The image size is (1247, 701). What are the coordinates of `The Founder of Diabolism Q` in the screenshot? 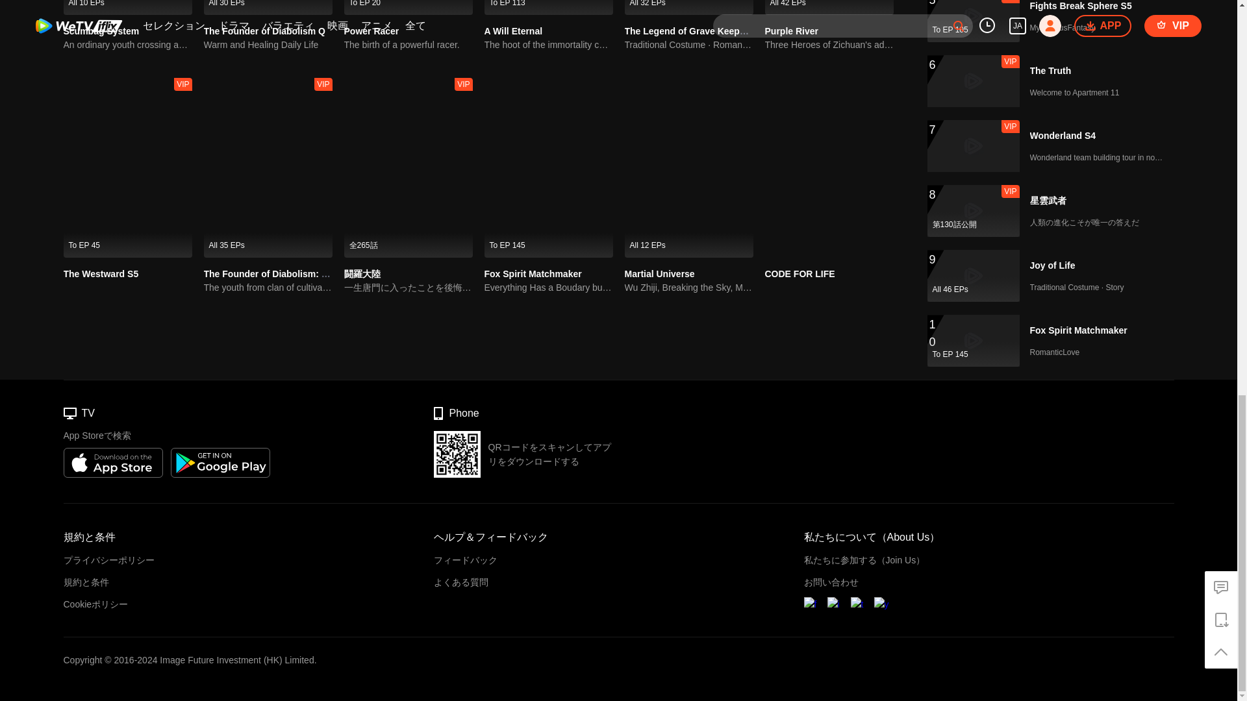 It's located at (265, 31).